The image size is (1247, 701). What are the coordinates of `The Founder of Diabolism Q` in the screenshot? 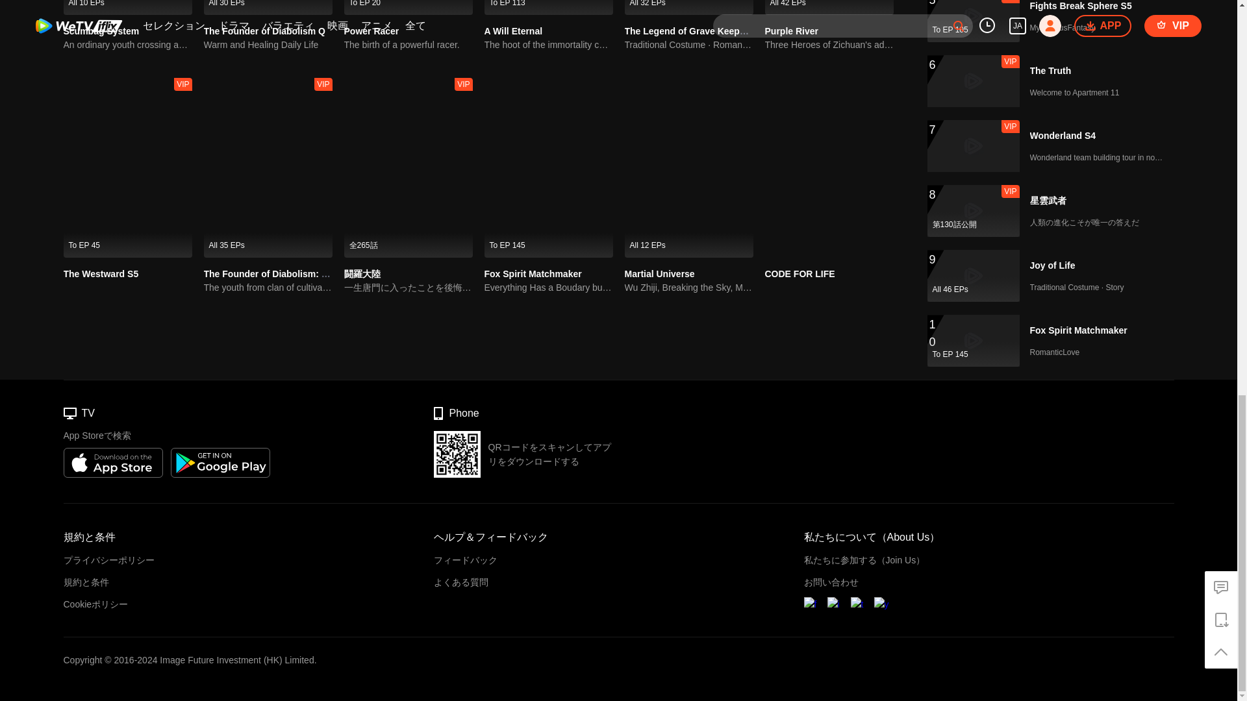 It's located at (265, 31).